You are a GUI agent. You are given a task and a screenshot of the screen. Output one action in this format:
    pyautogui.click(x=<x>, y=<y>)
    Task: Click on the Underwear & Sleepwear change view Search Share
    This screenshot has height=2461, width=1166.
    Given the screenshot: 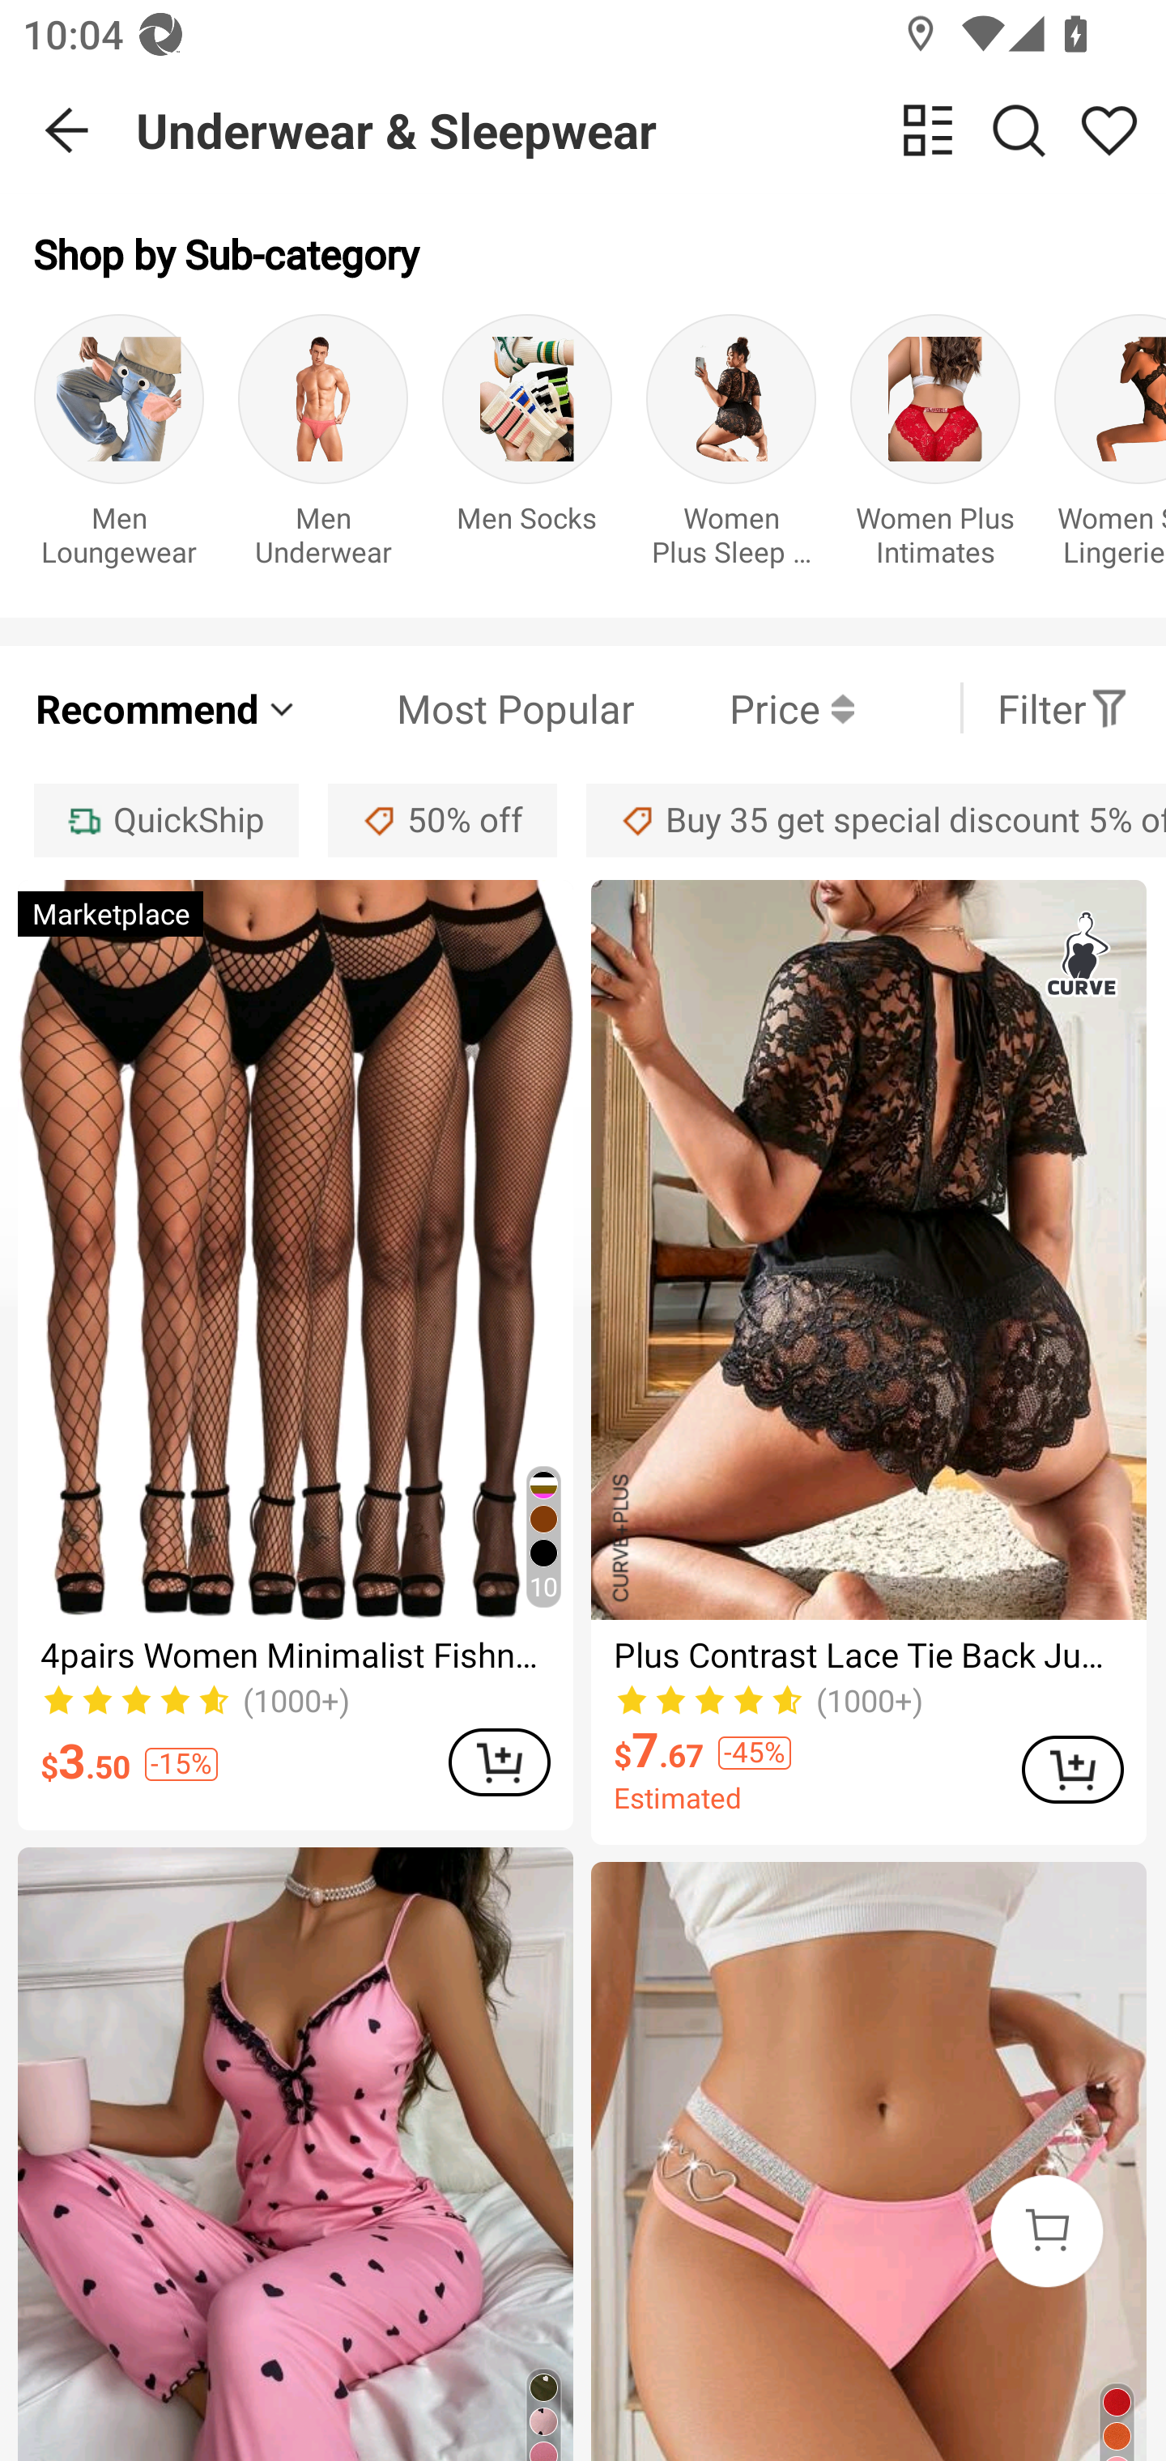 What is the action you would take?
    pyautogui.click(x=651, y=130)
    